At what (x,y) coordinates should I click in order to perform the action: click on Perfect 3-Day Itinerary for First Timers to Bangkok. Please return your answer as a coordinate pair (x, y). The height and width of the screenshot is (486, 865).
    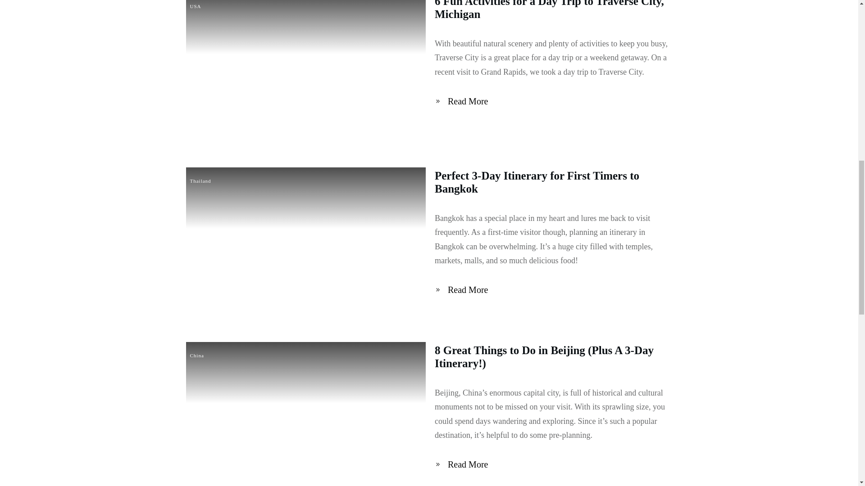
    Looking at the image, I should click on (537, 182).